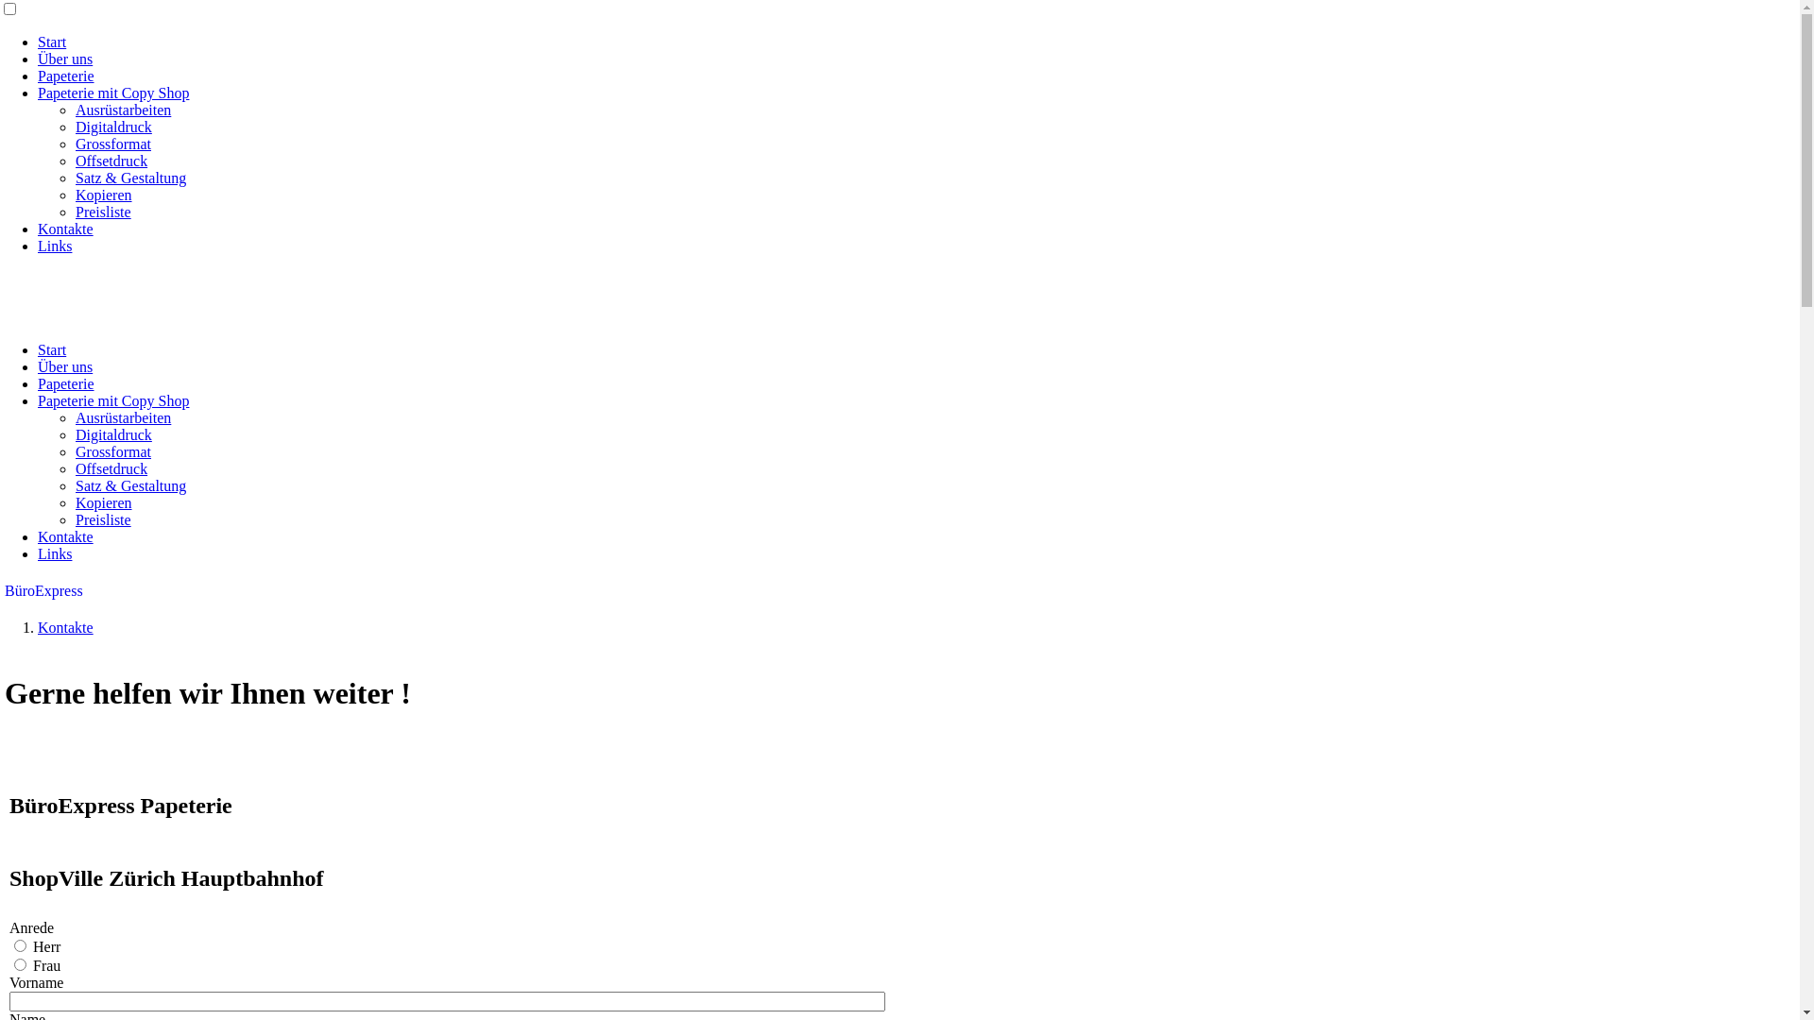 The height and width of the screenshot is (1020, 1814). I want to click on Start, so click(52, 42).